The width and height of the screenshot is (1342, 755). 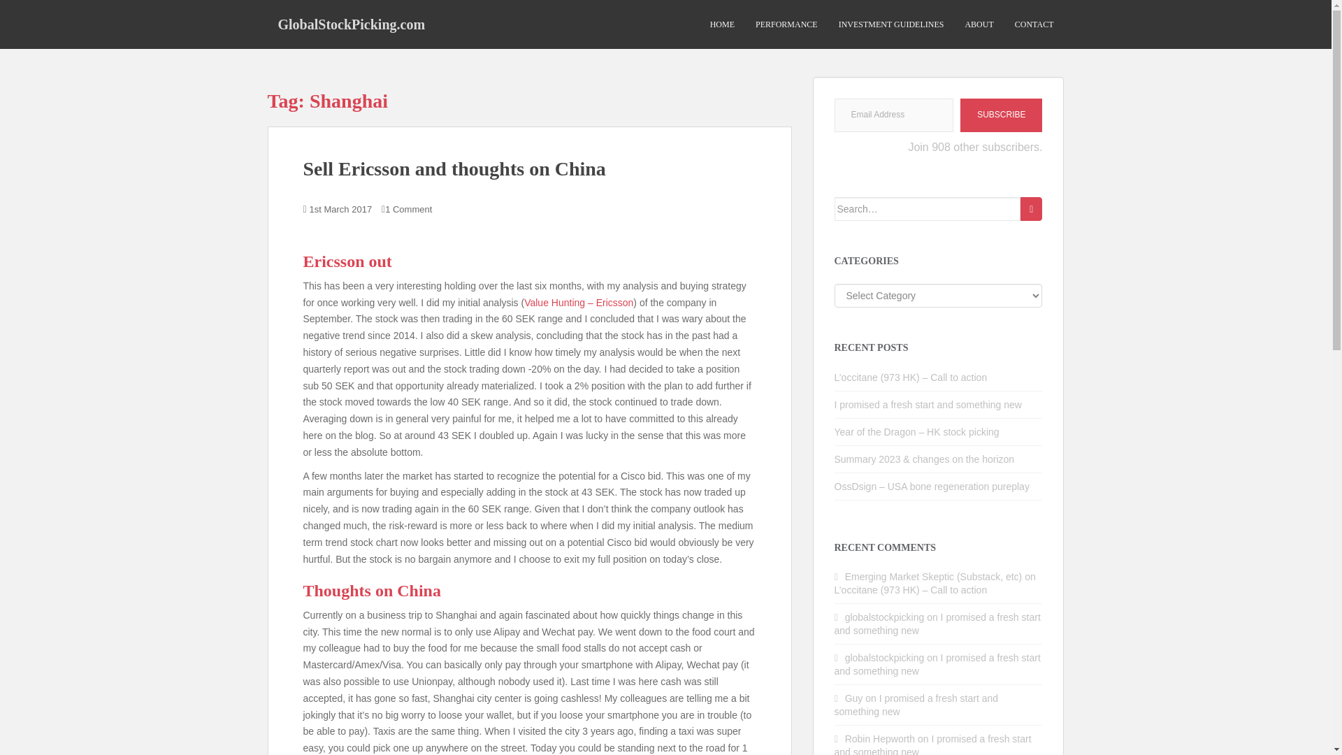 What do you see at coordinates (454, 168) in the screenshot?
I see `Sell Ericsson and thoughts on China` at bounding box center [454, 168].